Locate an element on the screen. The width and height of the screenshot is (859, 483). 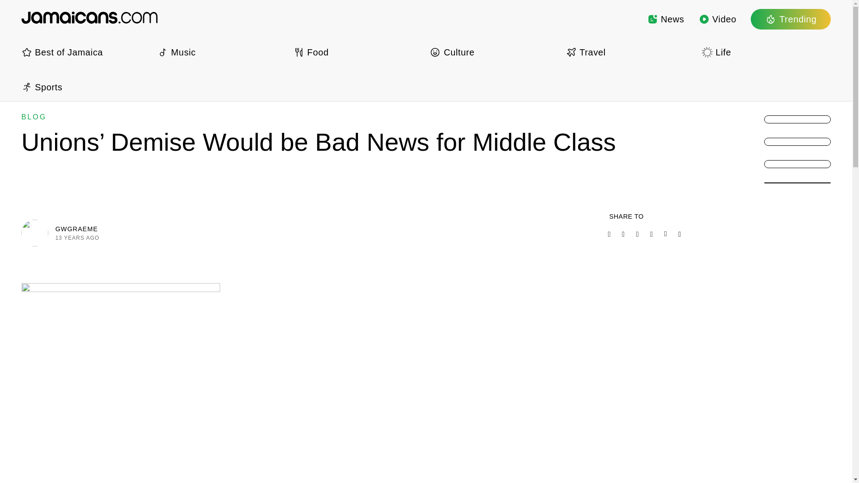
Food is located at coordinates (358, 52).